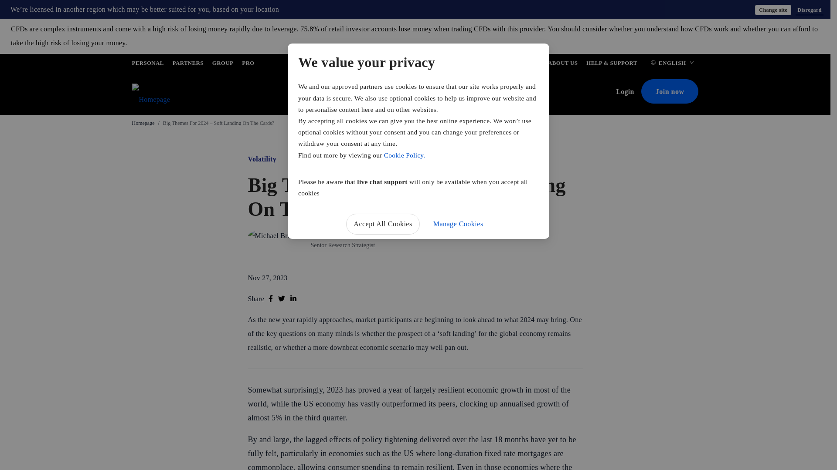 This screenshot has width=837, height=470. I want to click on Analysis, so click(433, 92).